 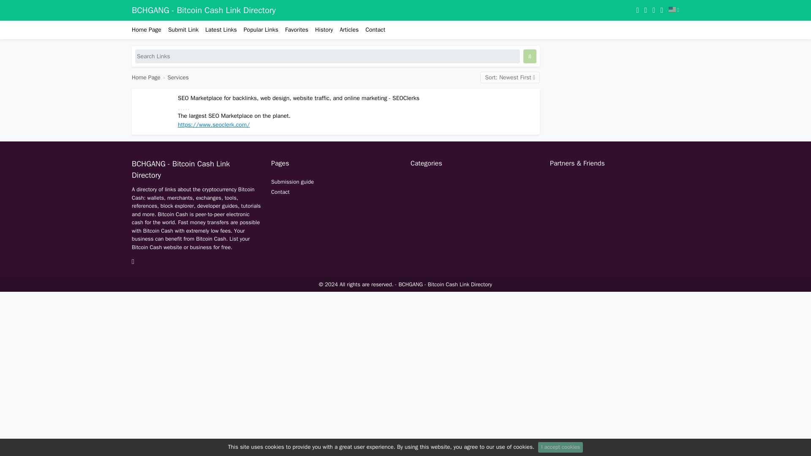 What do you see at coordinates (280, 192) in the screenshot?
I see `Contact` at bounding box center [280, 192].